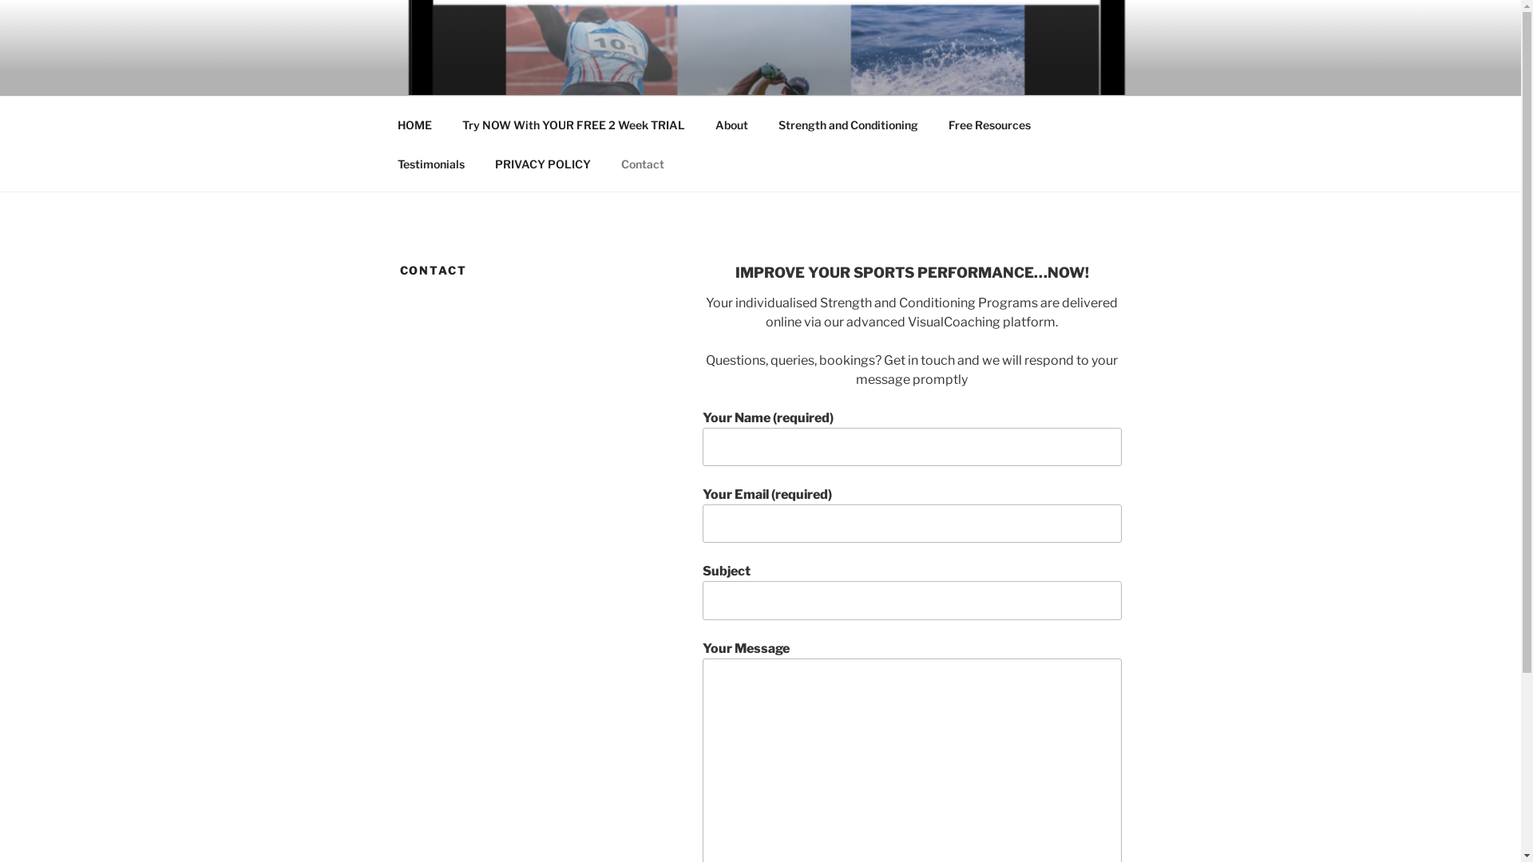 This screenshot has height=862, width=1533. What do you see at coordinates (574, 125) in the screenshot?
I see `Try NOW With YOUR FREE 2 Week TRIAL` at bounding box center [574, 125].